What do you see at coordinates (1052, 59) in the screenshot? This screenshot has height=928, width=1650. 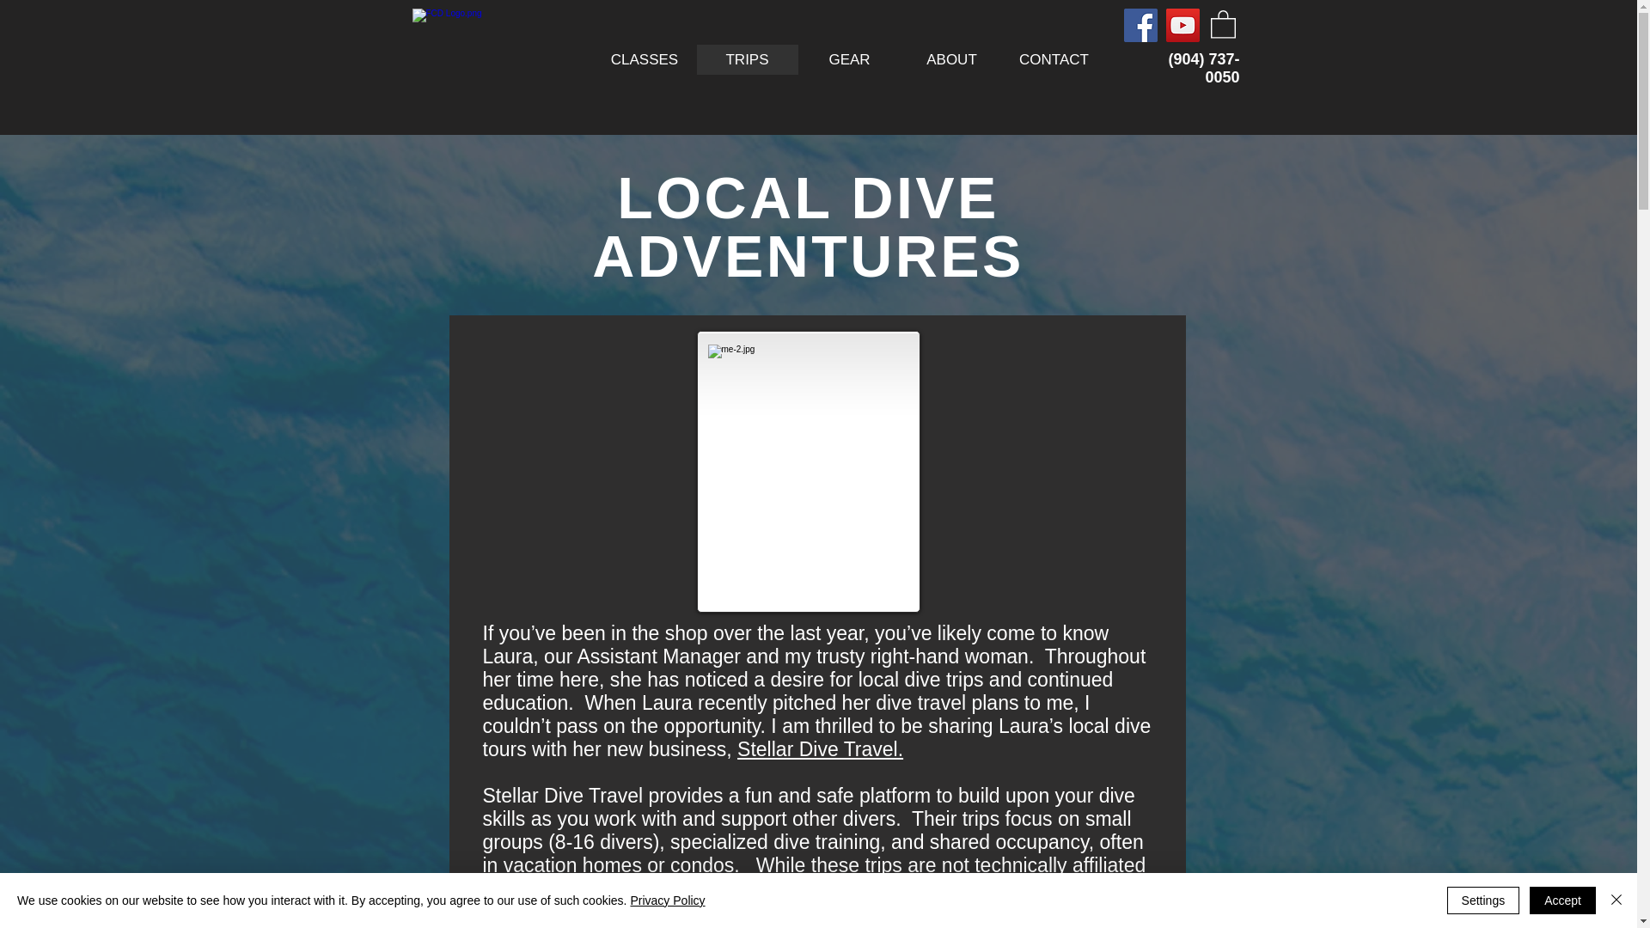 I see `CONTACT` at bounding box center [1052, 59].